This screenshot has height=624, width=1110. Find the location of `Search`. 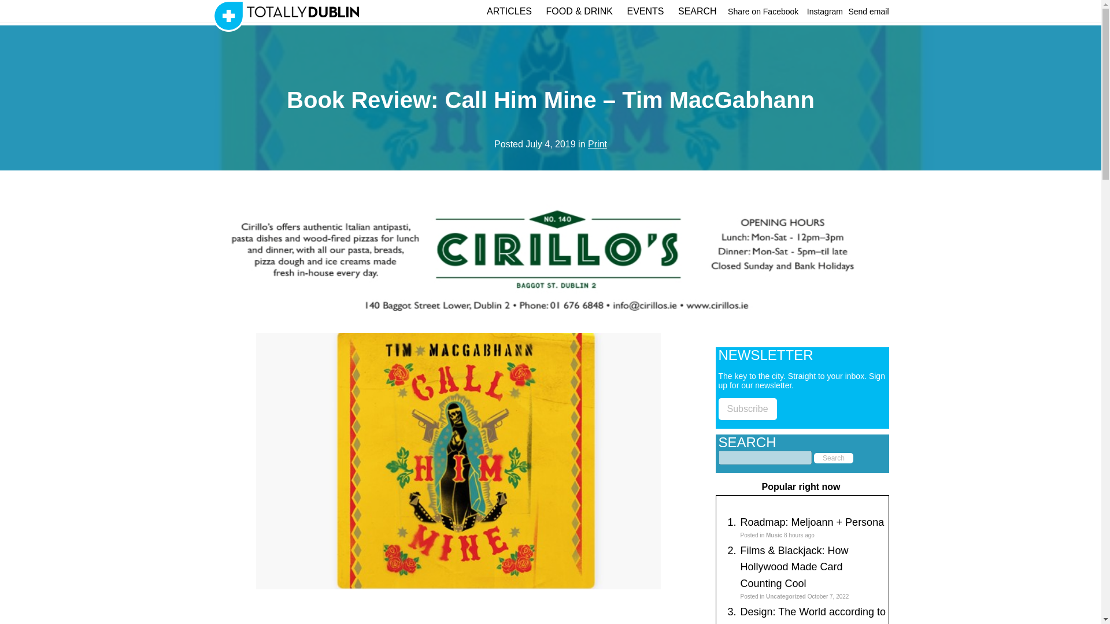

Search is located at coordinates (834, 458).